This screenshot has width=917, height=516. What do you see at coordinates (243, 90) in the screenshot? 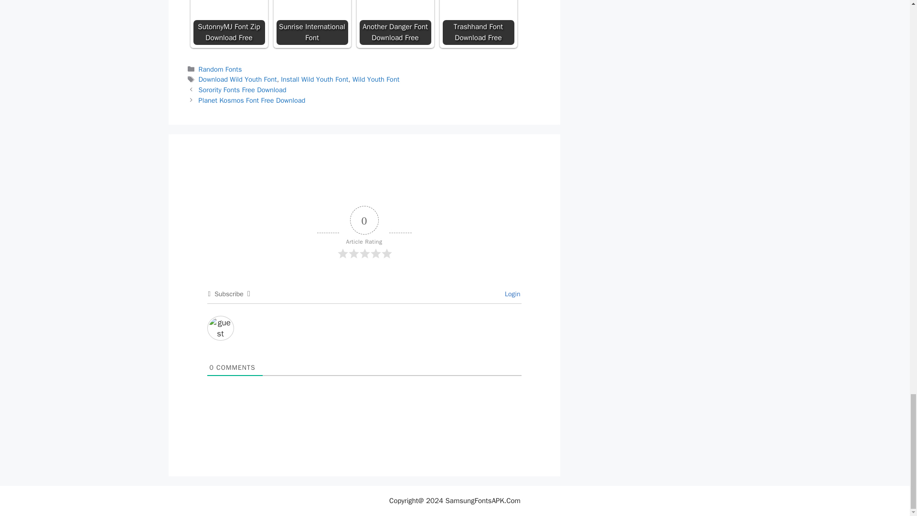
I see `Sorority Fonts Free Download` at bounding box center [243, 90].